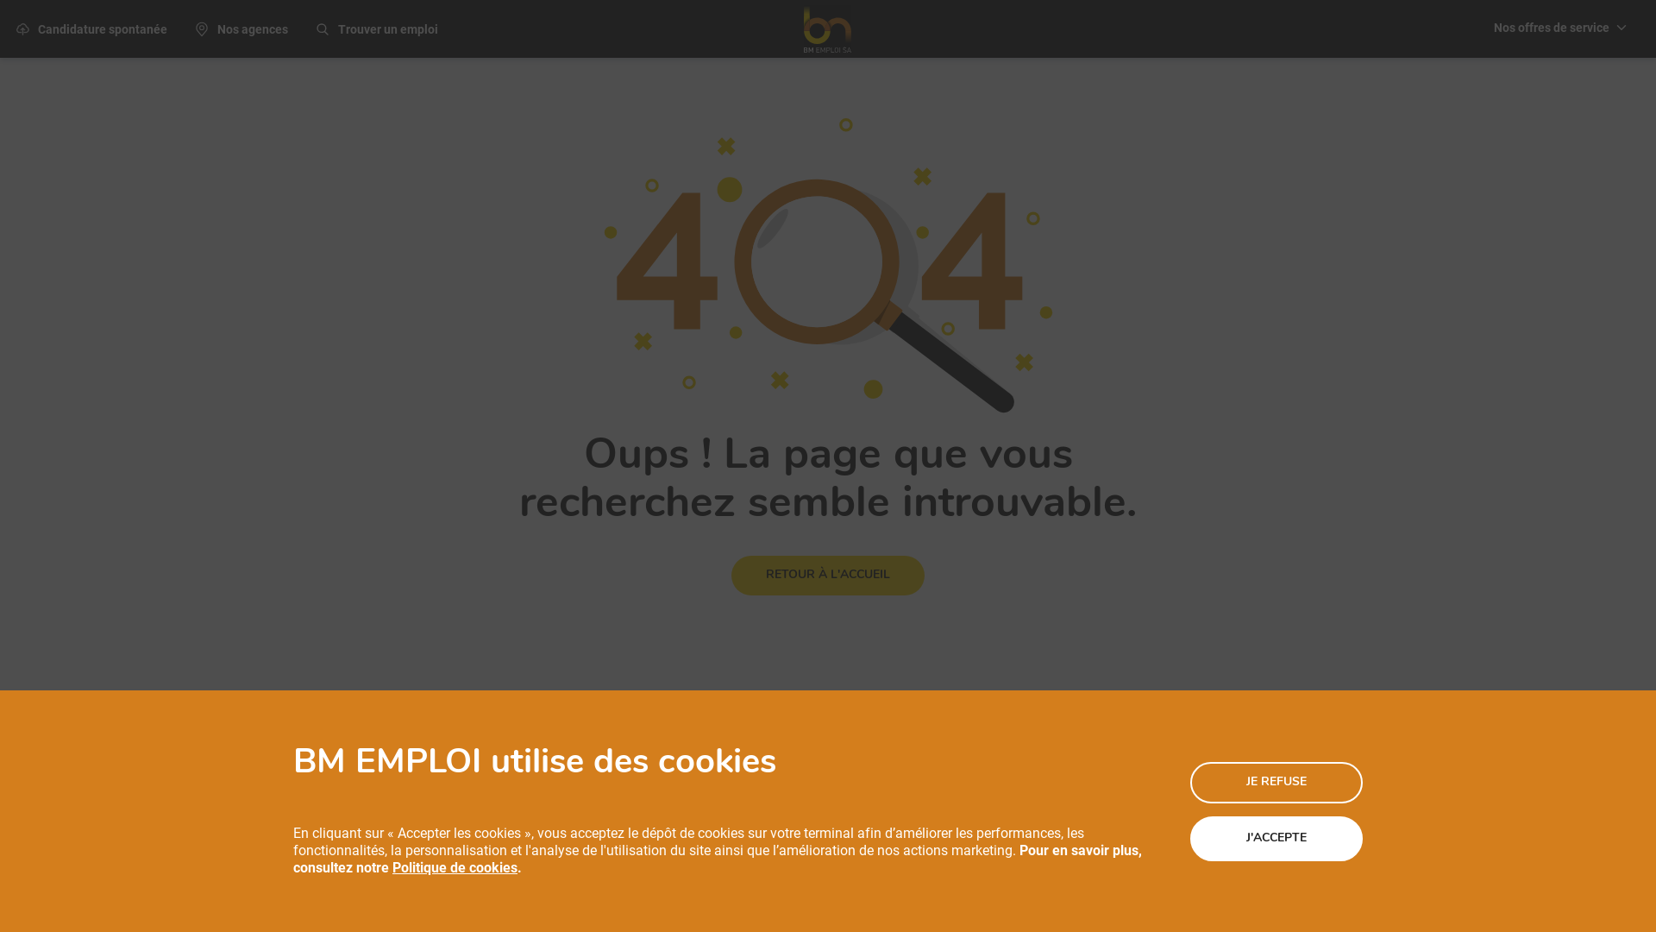 Image resolution: width=1656 pixels, height=932 pixels. What do you see at coordinates (455, 867) in the screenshot?
I see `Politique de cookies` at bounding box center [455, 867].